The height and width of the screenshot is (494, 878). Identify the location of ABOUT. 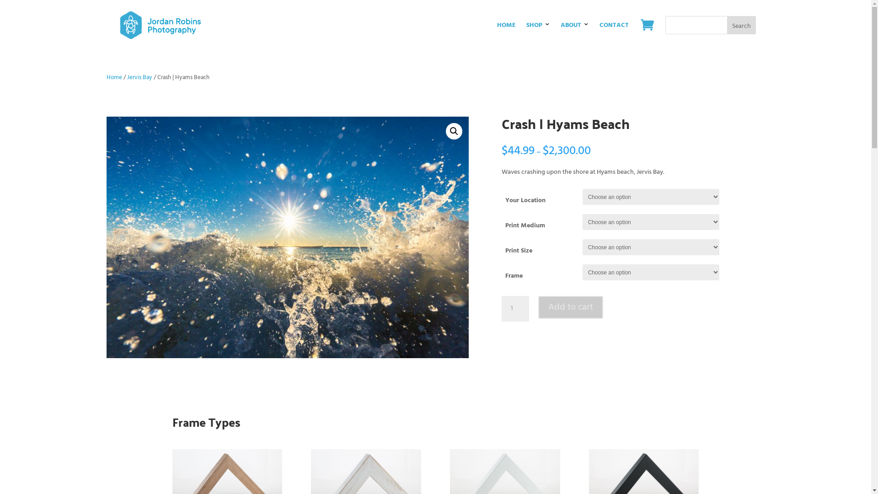
(571, 26).